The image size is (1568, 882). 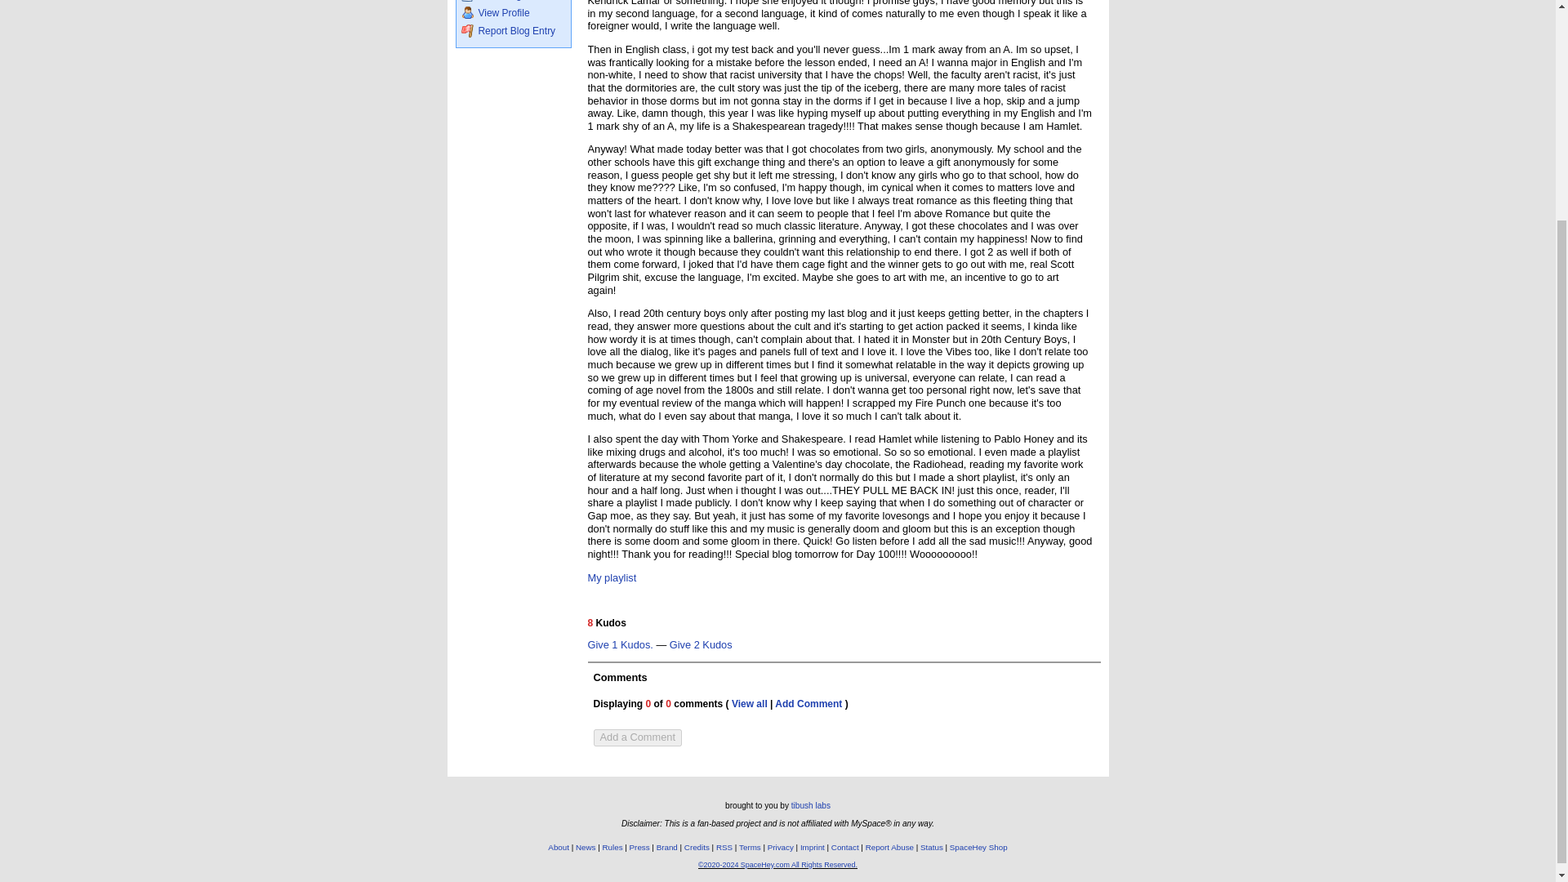 I want to click on Add a Comment, so click(x=636, y=737).